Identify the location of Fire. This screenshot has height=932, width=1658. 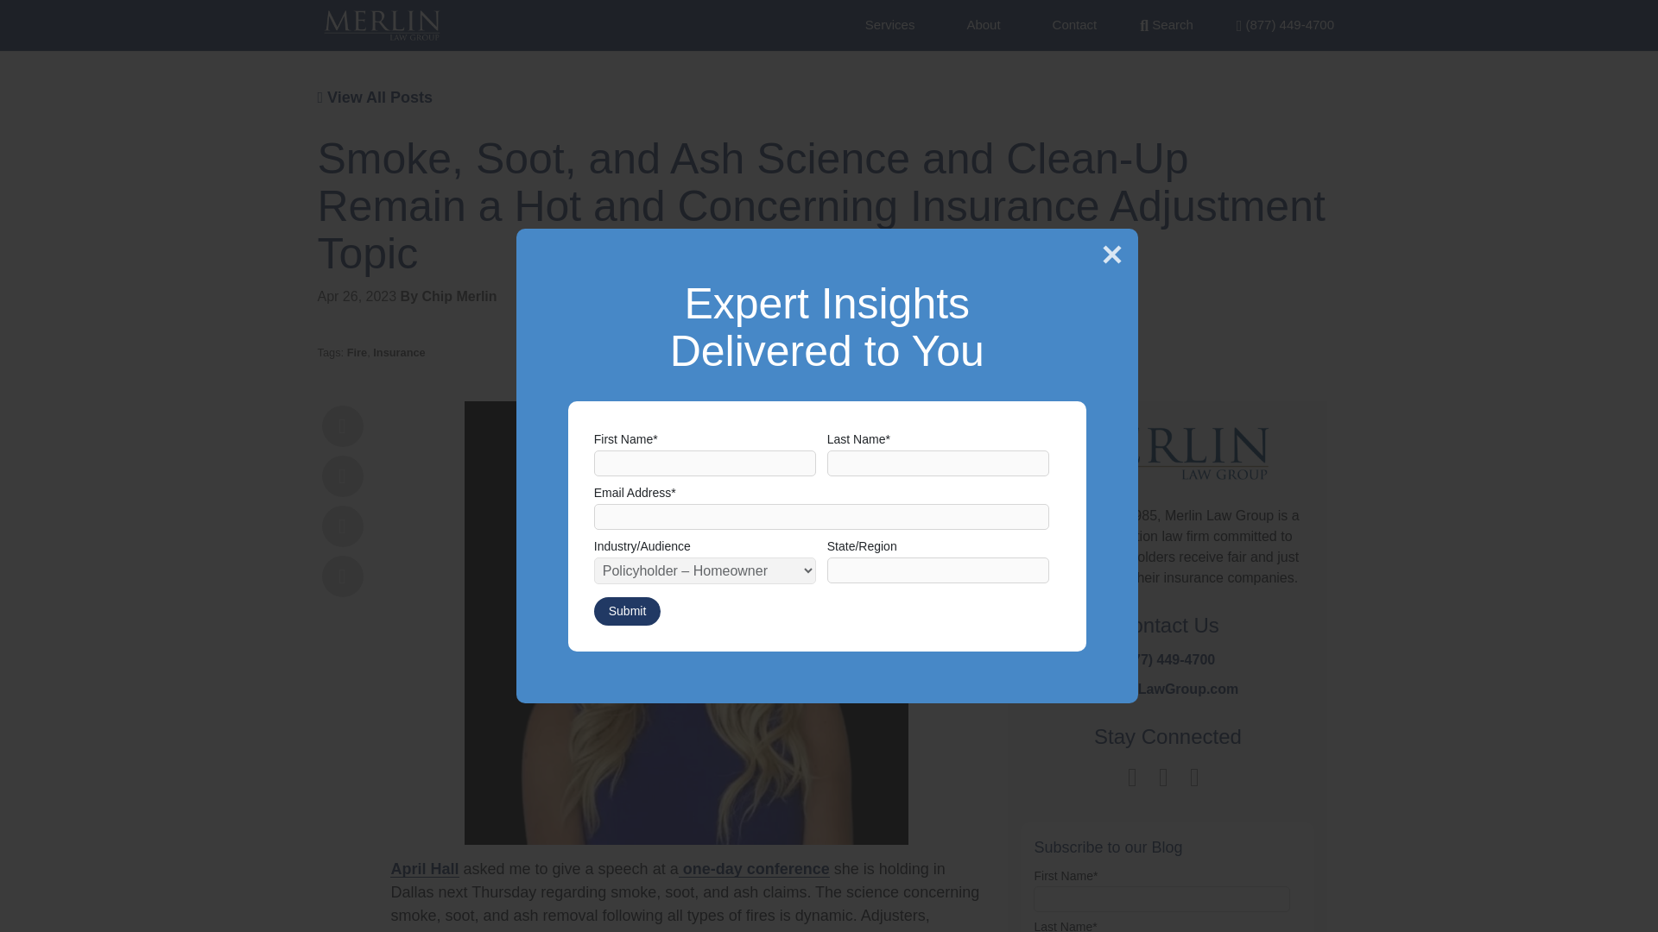
(356, 352).